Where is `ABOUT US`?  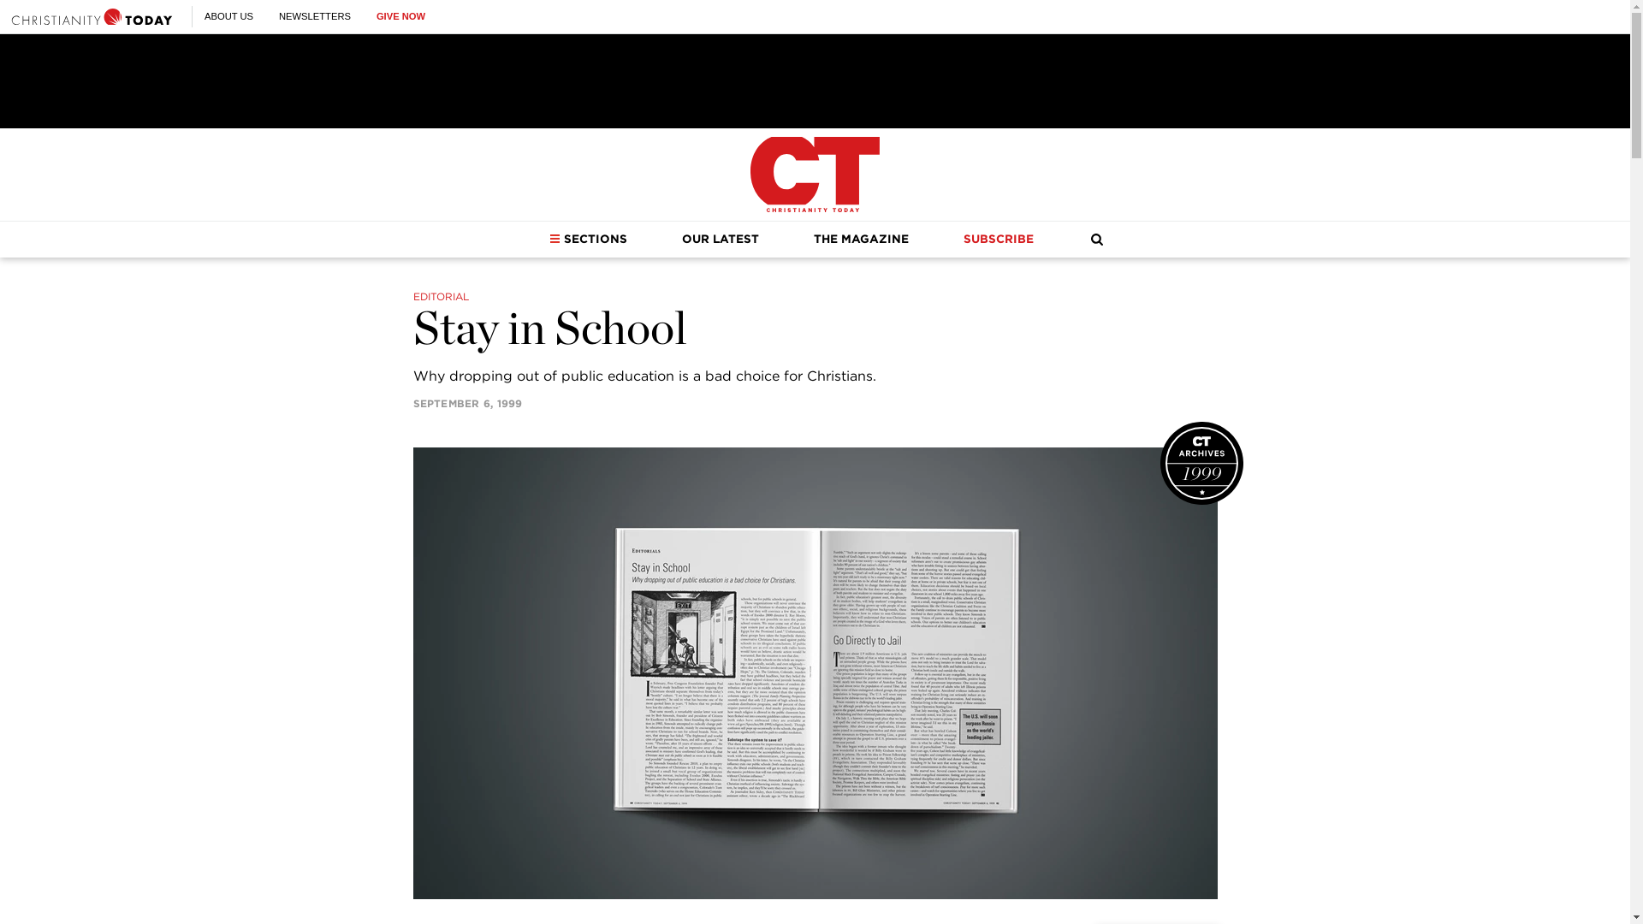
ABOUT US is located at coordinates (228, 16).